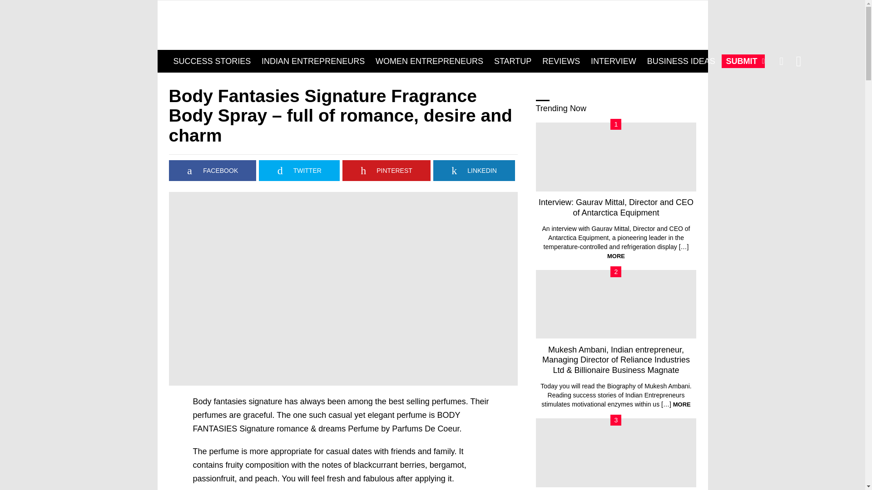 This screenshot has height=490, width=872. I want to click on SUCCESS STORIES, so click(212, 61).